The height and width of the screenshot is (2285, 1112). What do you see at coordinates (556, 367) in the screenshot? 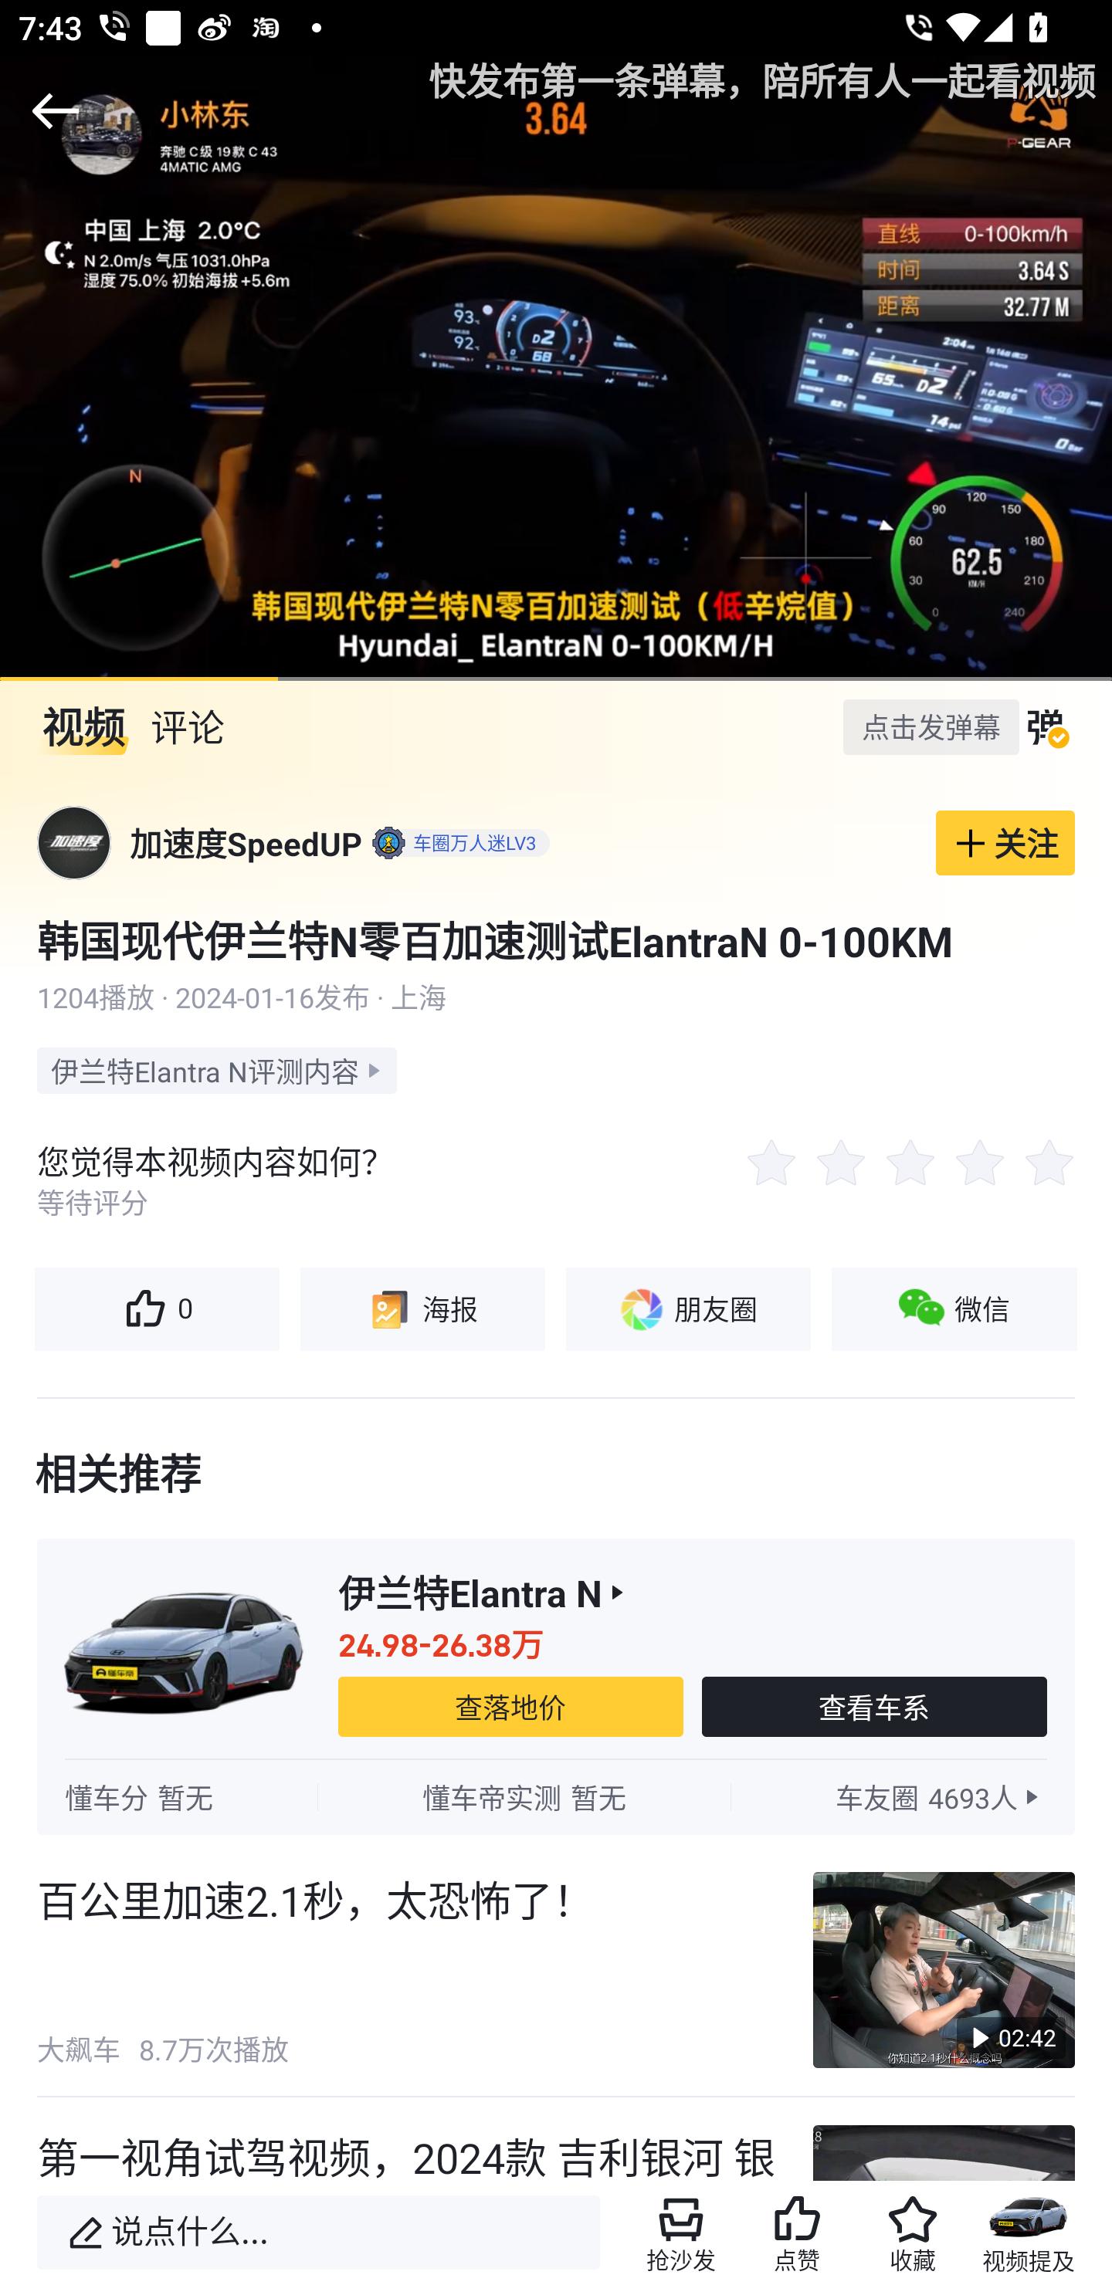
I see `25.0` at bounding box center [556, 367].